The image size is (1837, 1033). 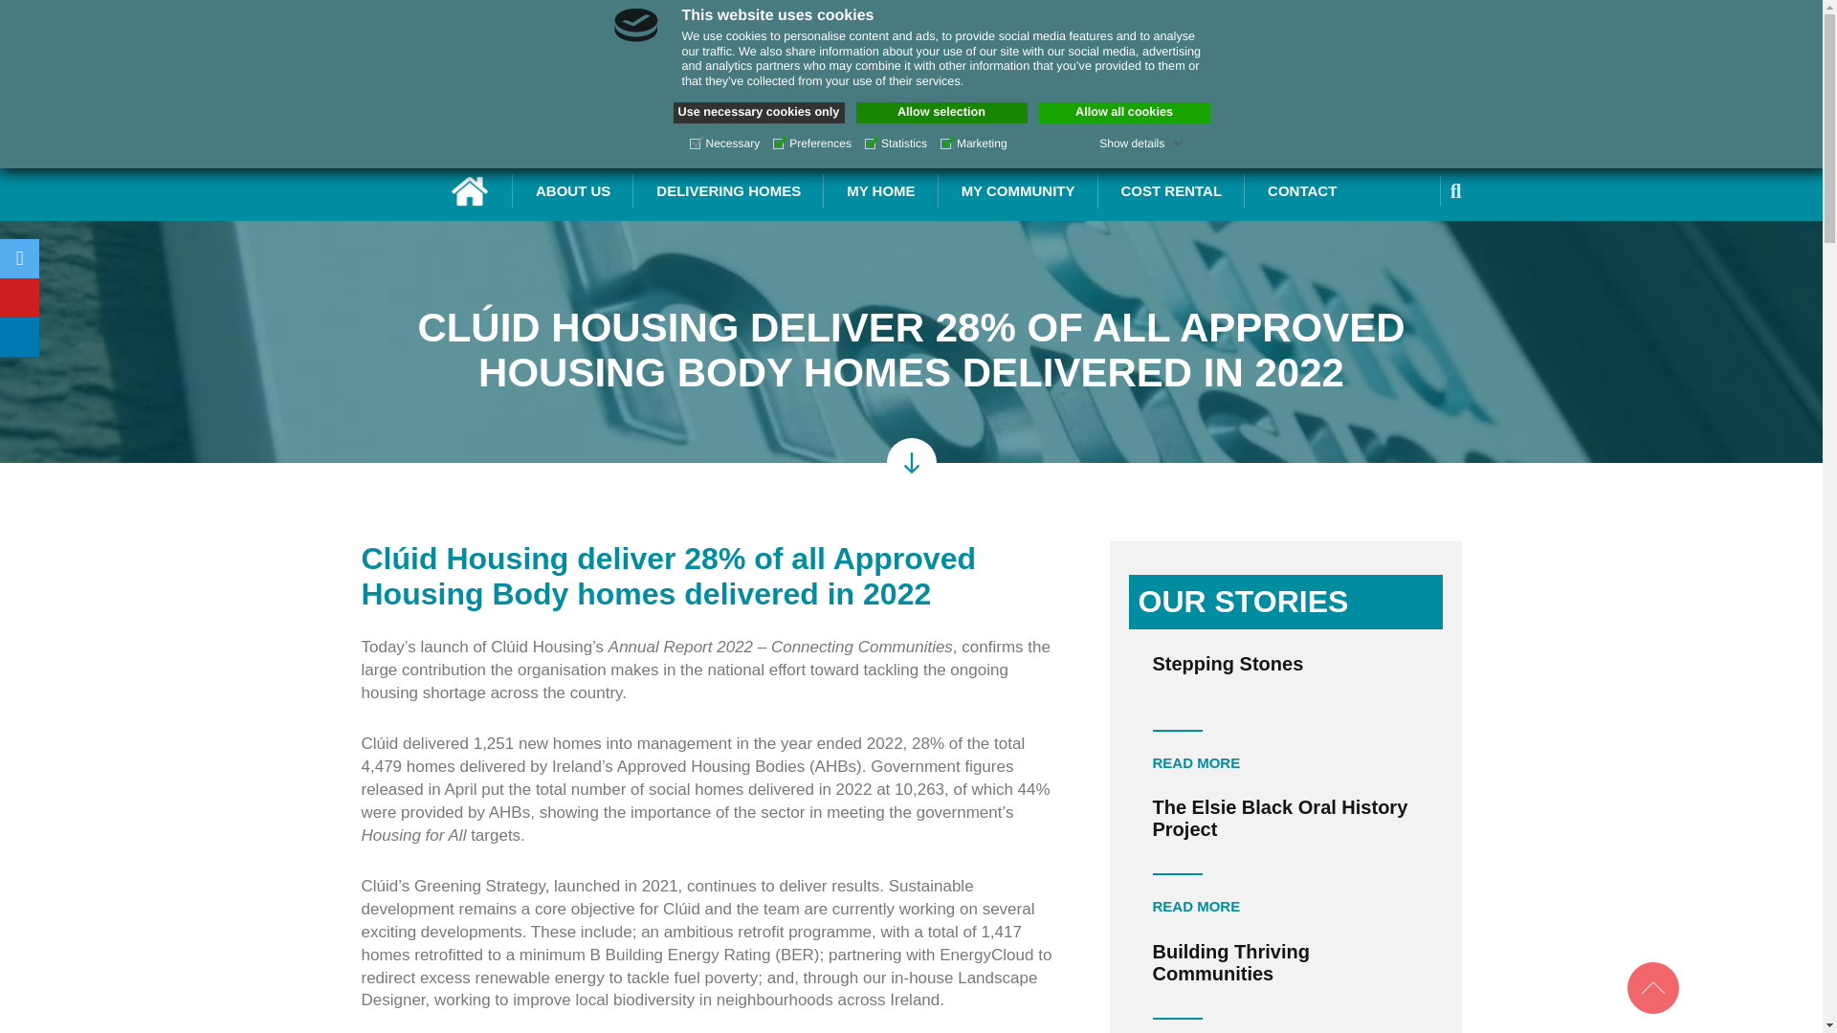 I want to click on Use necessary cookies only, so click(x=760, y=112).